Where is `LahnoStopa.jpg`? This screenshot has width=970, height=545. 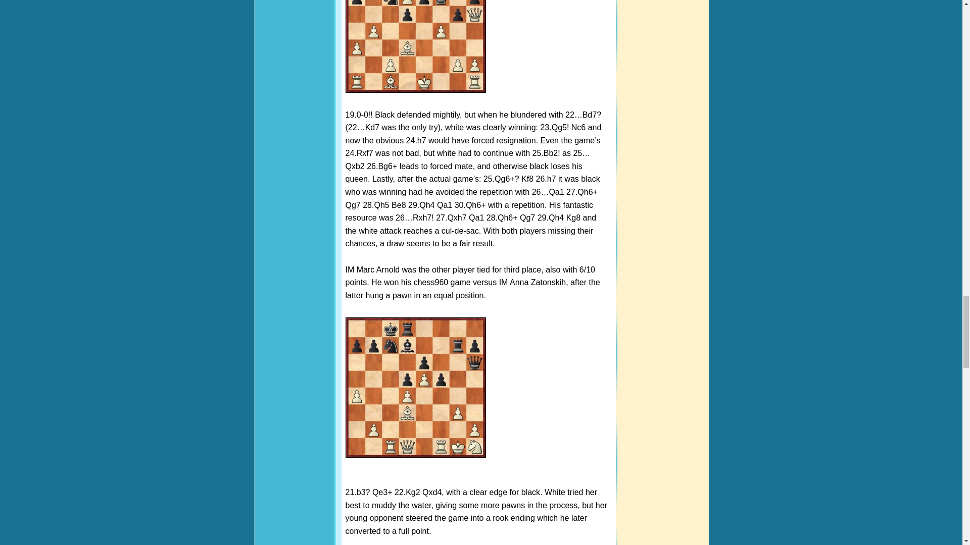
LahnoStopa.jpg is located at coordinates (415, 46).